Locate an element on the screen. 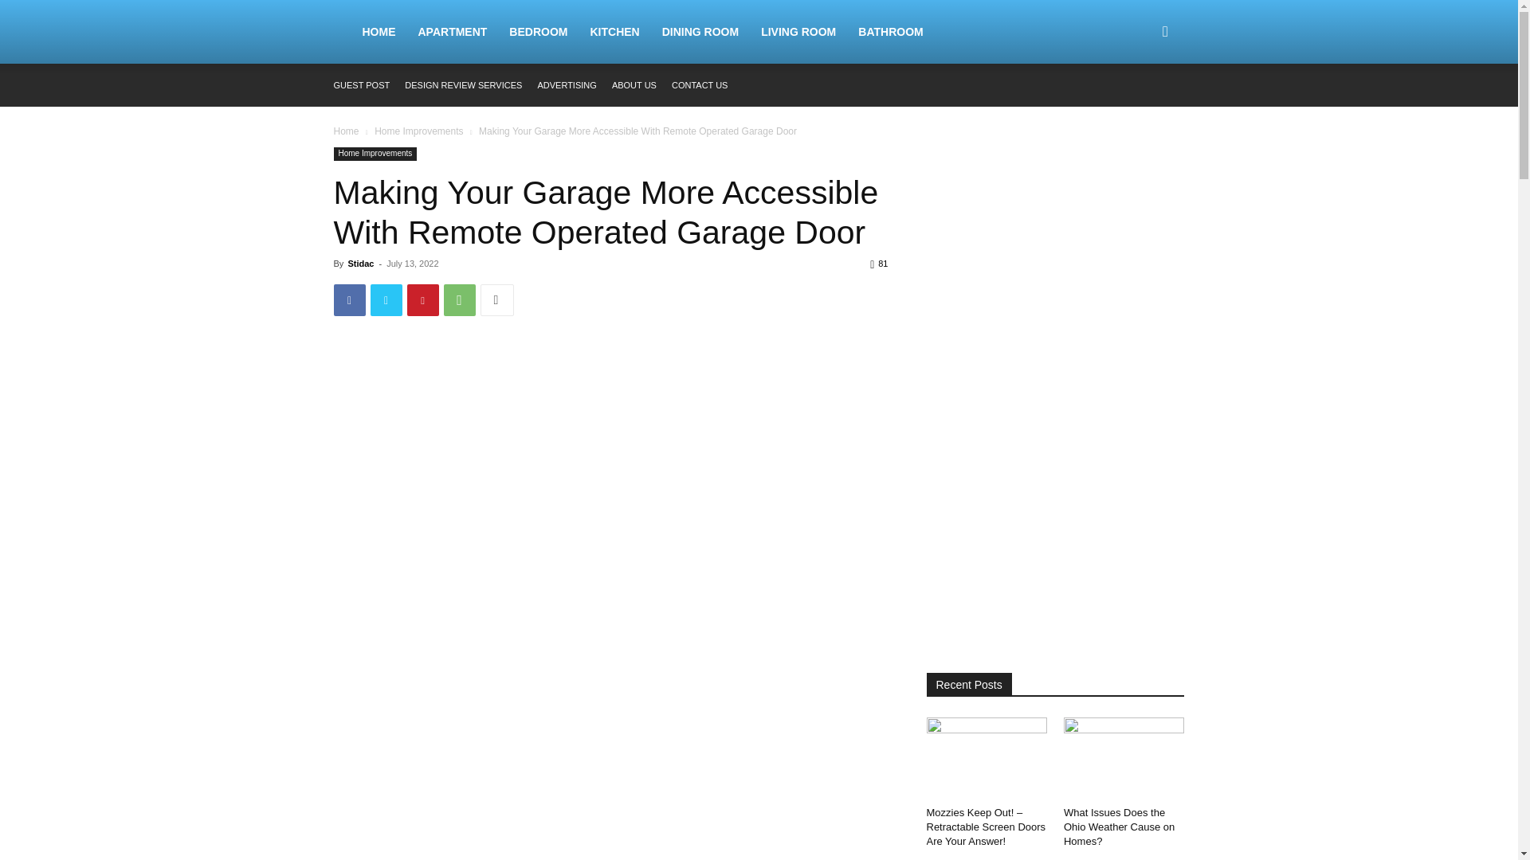 This screenshot has height=860, width=1530. WhatsApp is located at coordinates (459, 300).